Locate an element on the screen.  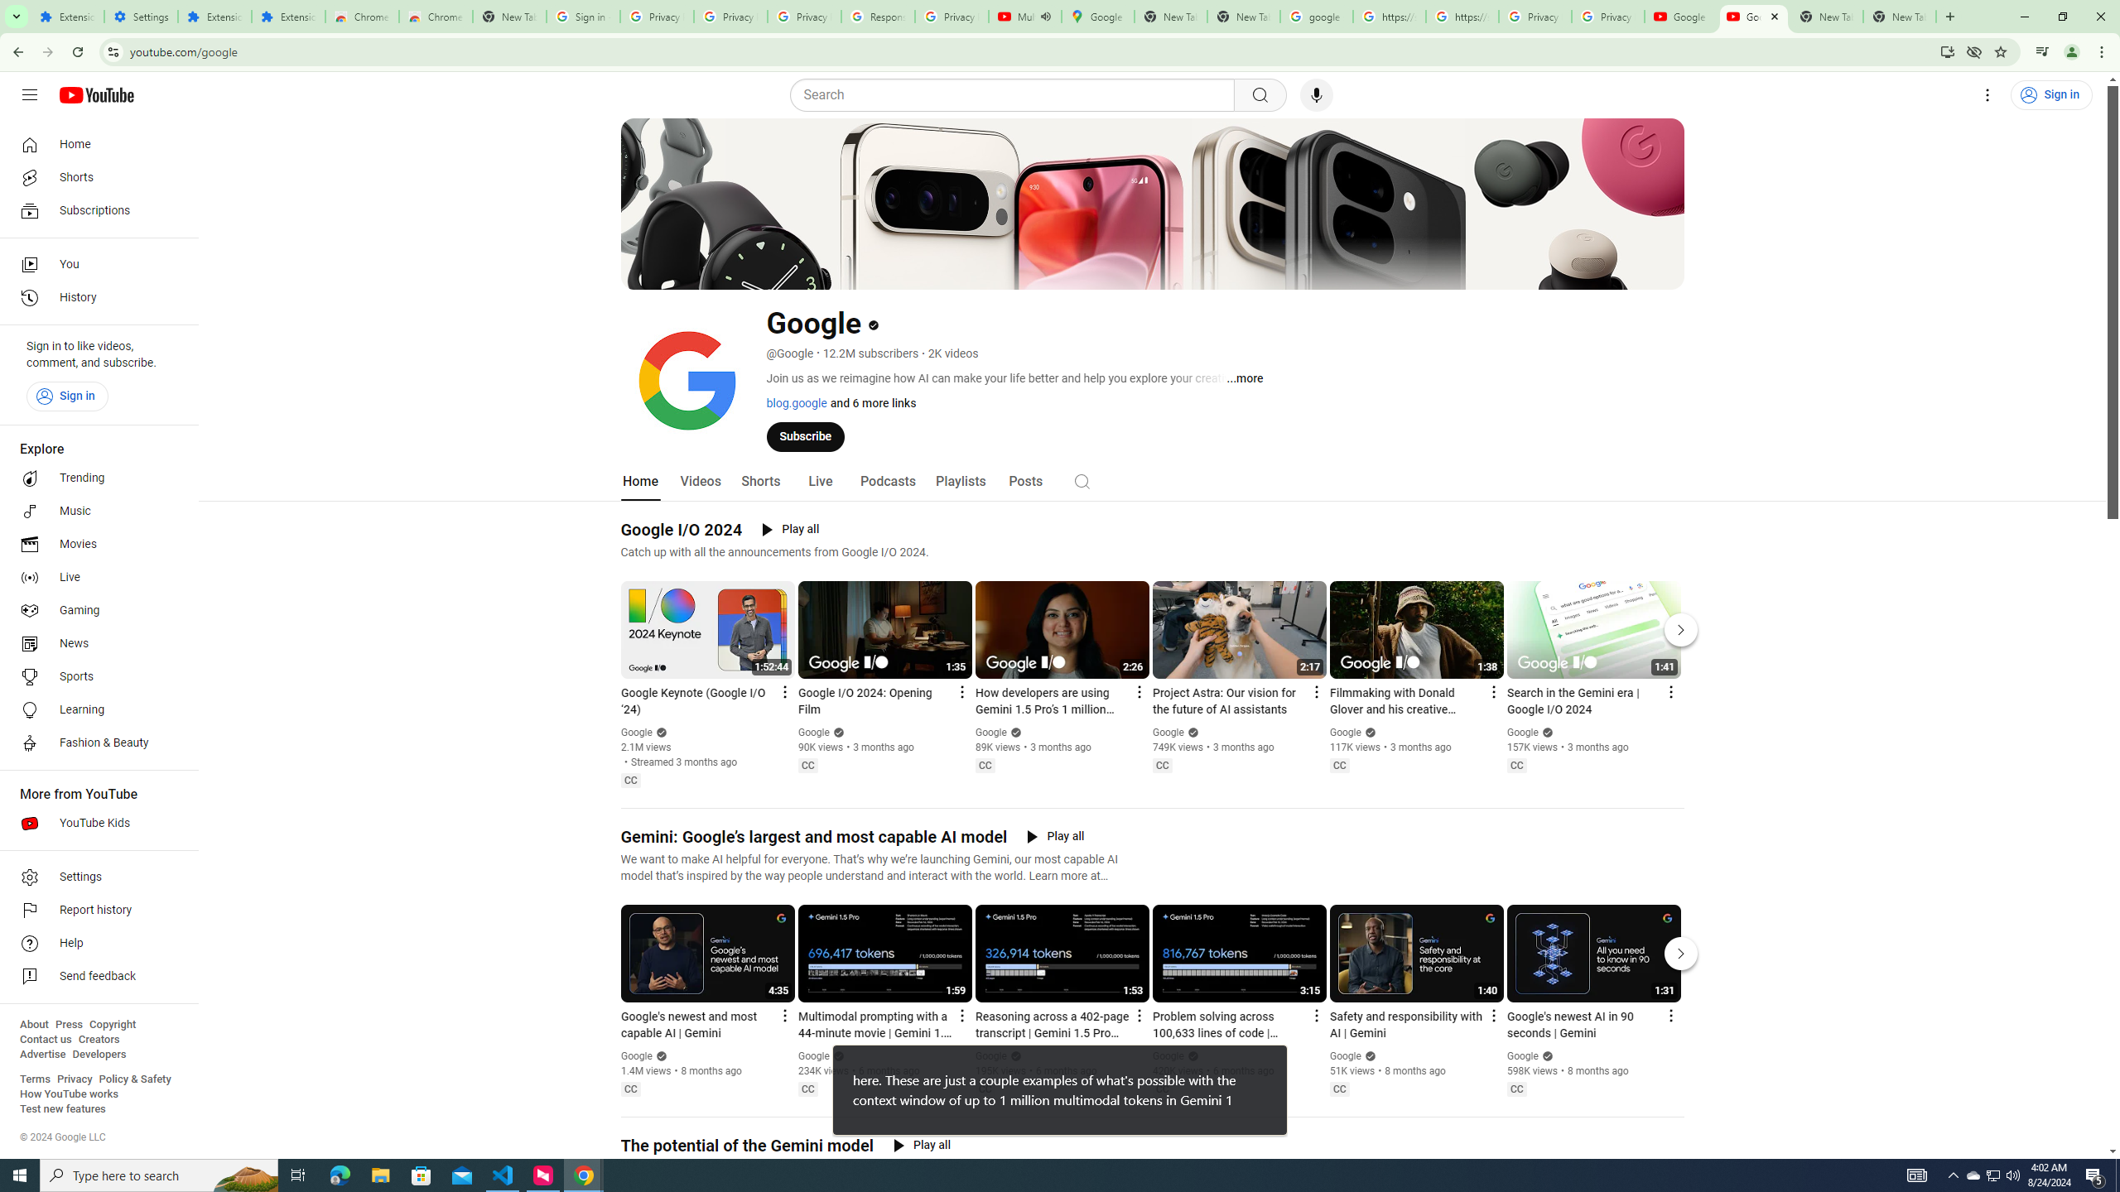
The potential of the Gemini model is located at coordinates (747, 1146).